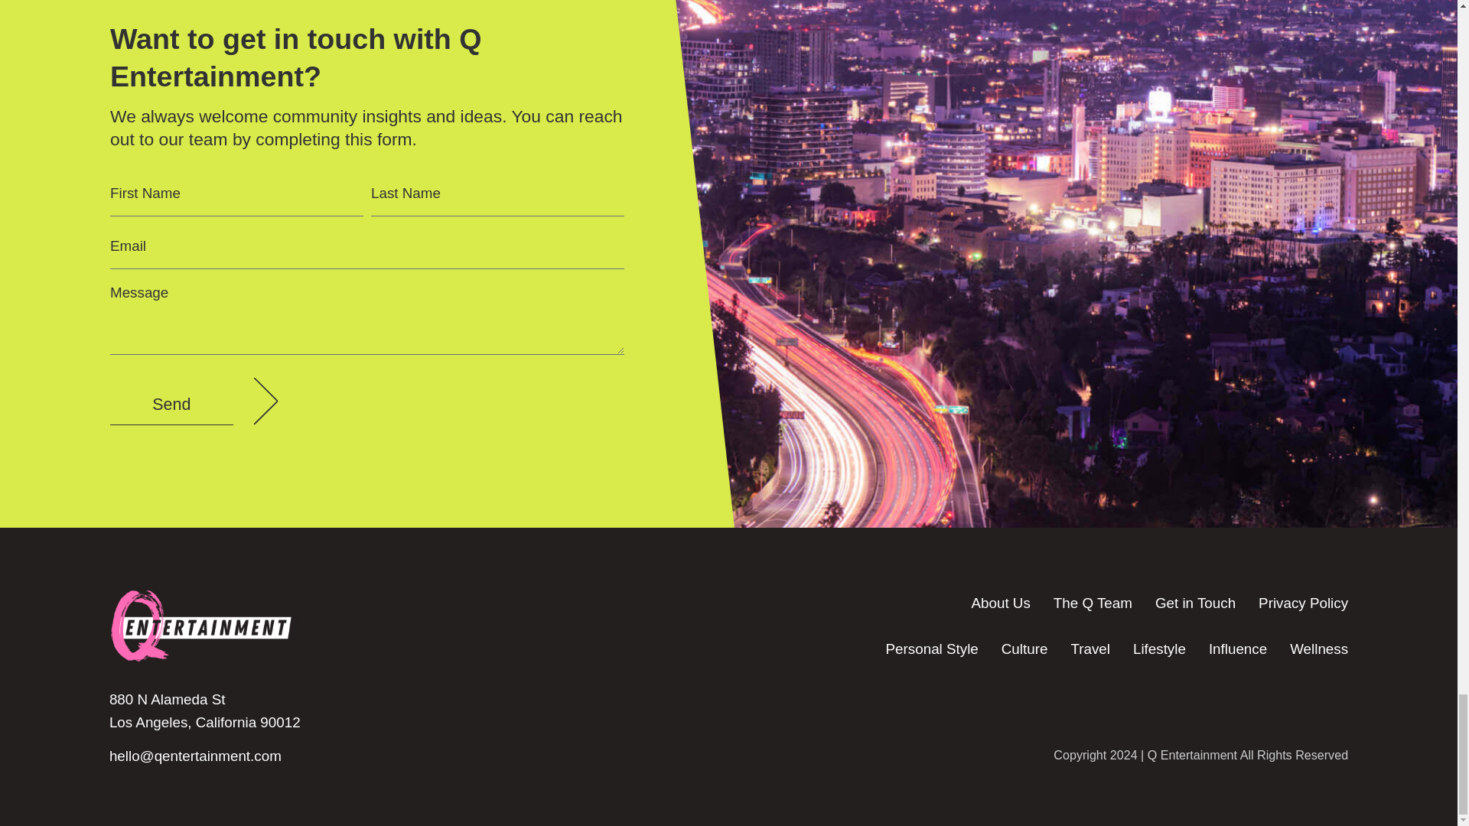  What do you see at coordinates (1000, 603) in the screenshot?
I see `About Us` at bounding box center [1000, 603].